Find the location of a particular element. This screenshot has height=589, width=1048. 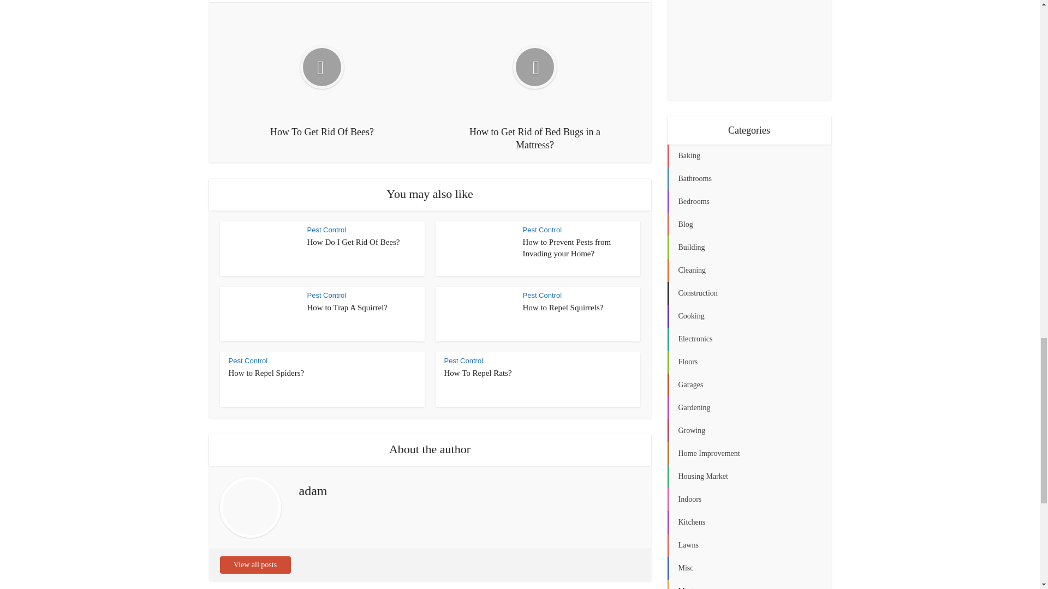

How to Repel Spiders? is located at coordinates (266, 373).